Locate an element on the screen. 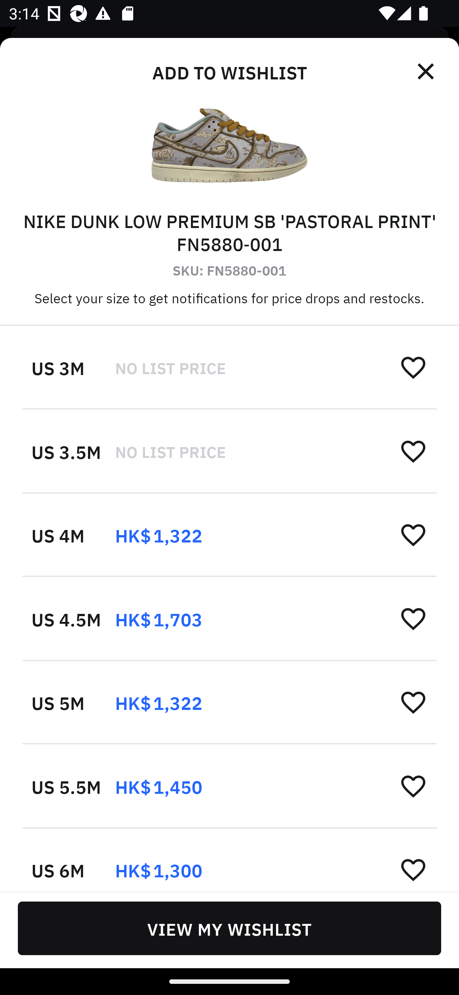 The height and width of the screenshot is (995, 459). 󰋕 is located at coordinates (413, 618).